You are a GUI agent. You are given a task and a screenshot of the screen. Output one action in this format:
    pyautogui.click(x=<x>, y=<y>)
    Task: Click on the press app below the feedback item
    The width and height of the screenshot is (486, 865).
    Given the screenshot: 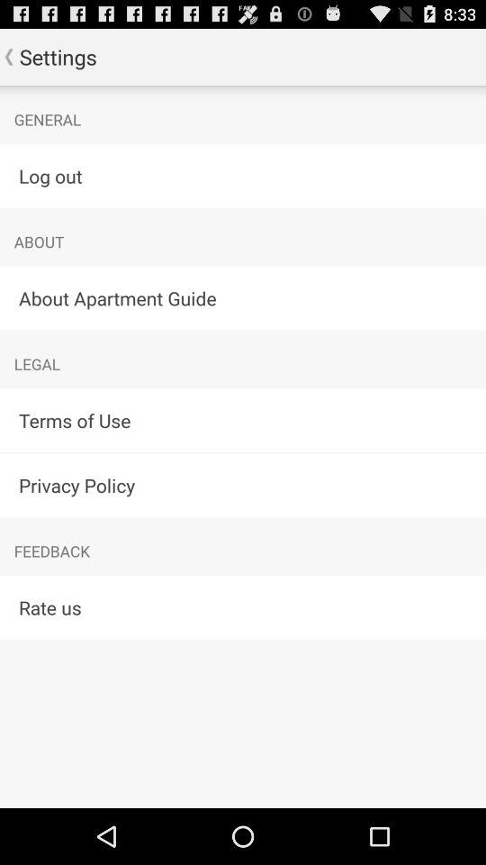 What is the action you would take?
    pyautogui.click(x=243, y=607)
    